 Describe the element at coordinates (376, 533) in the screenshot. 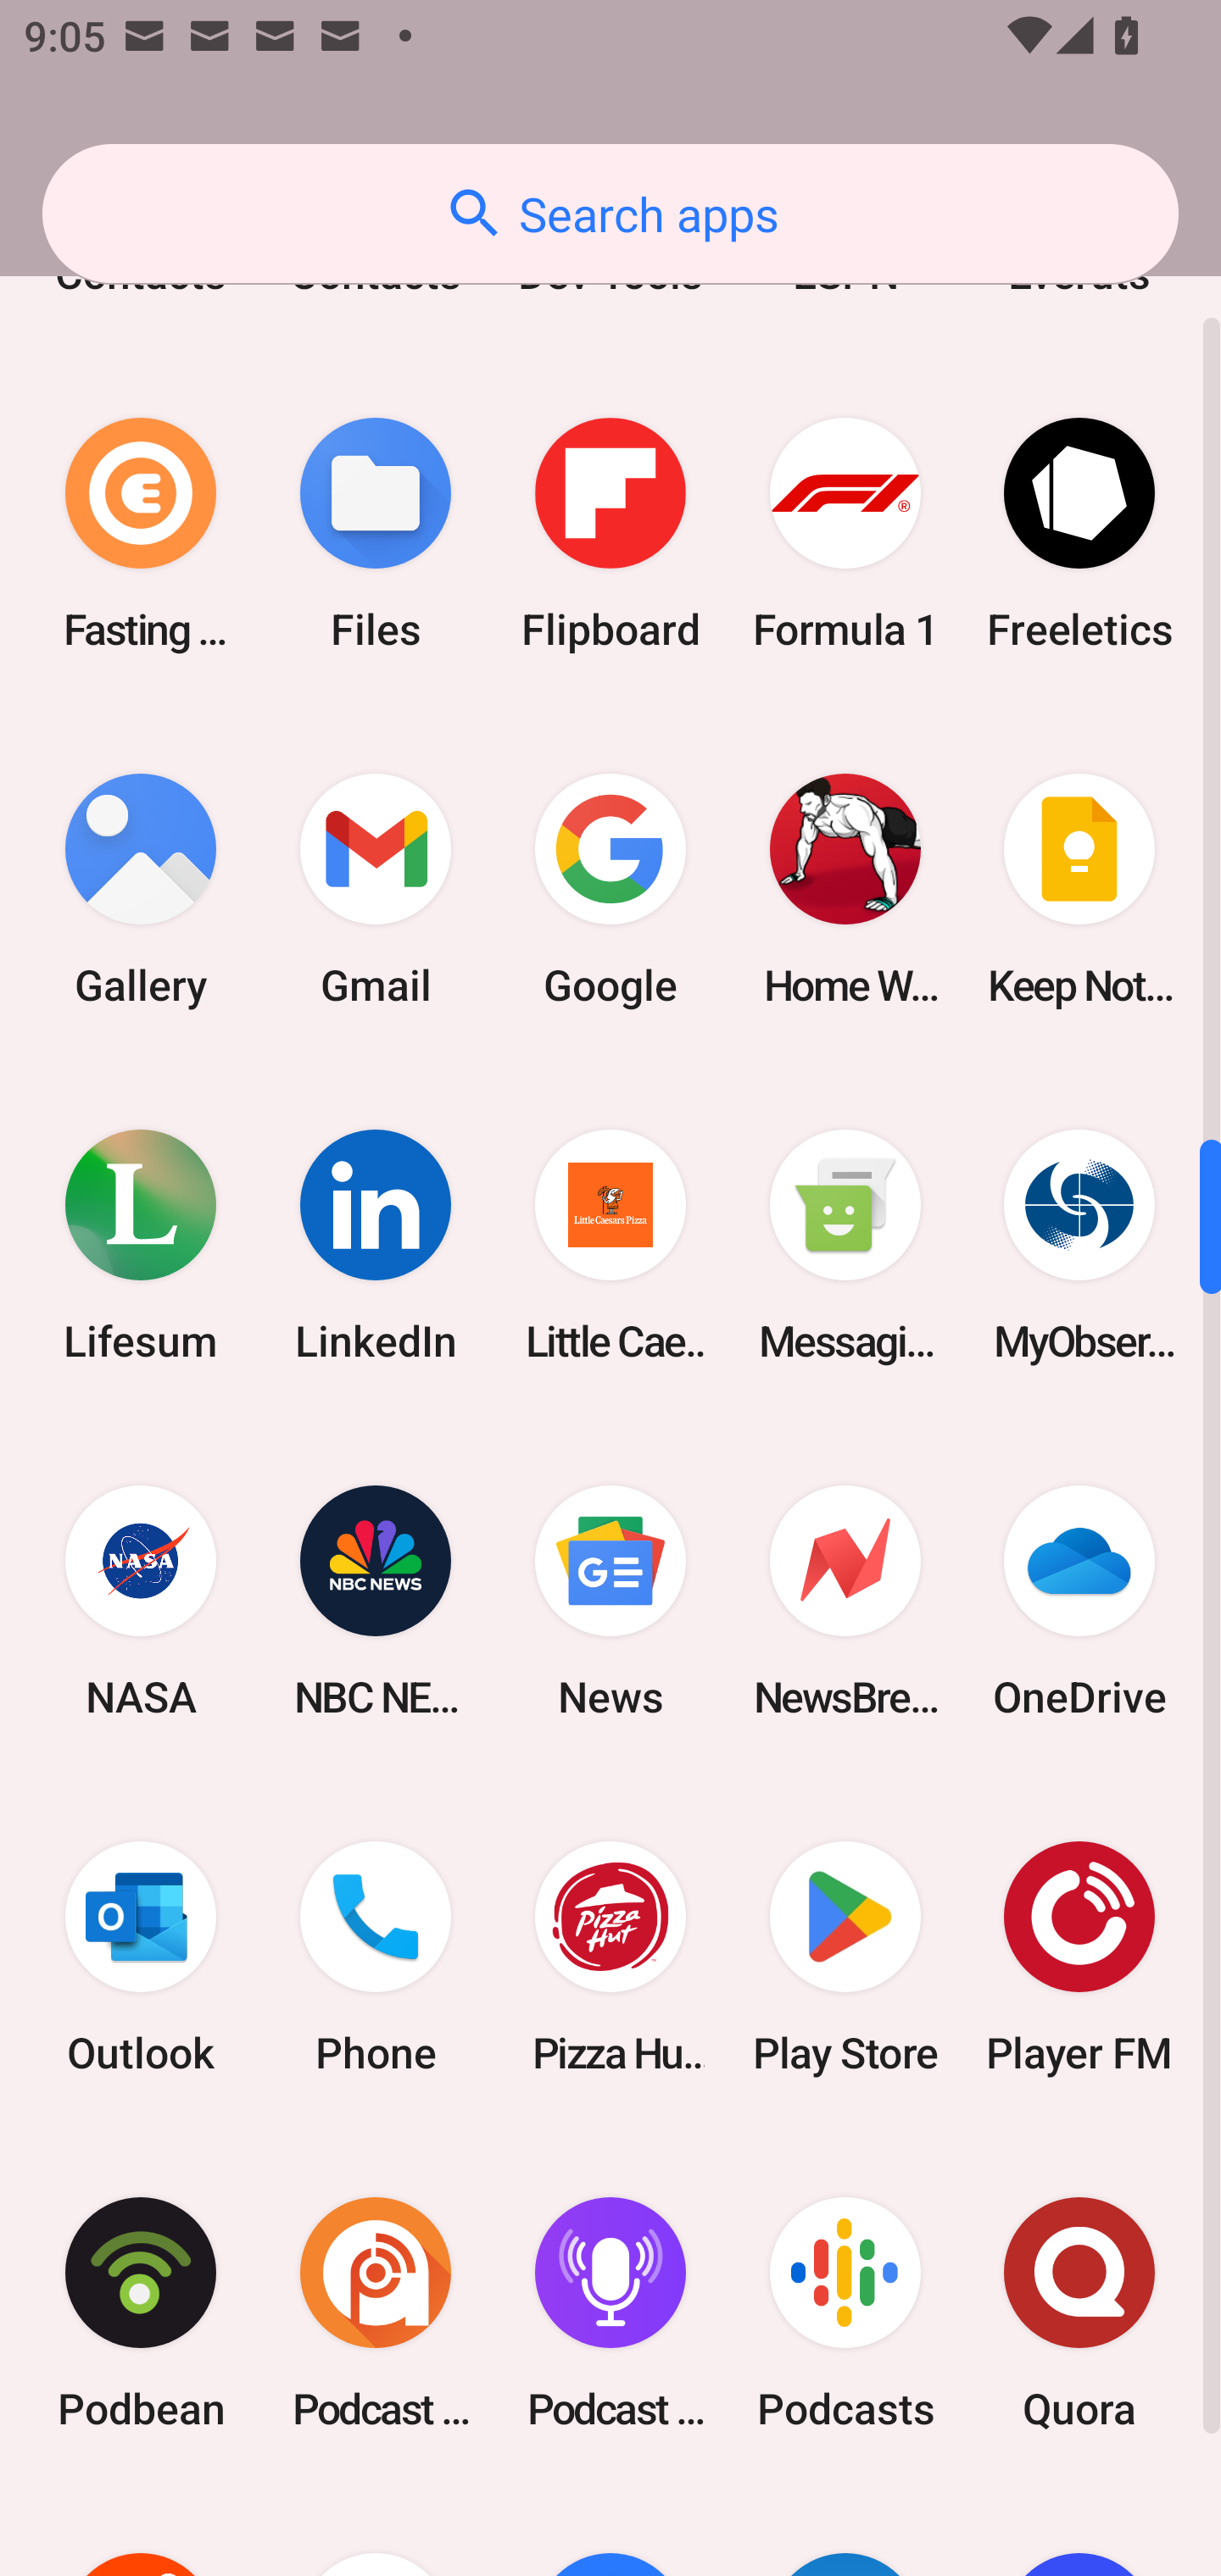

I see `Files` at that location.